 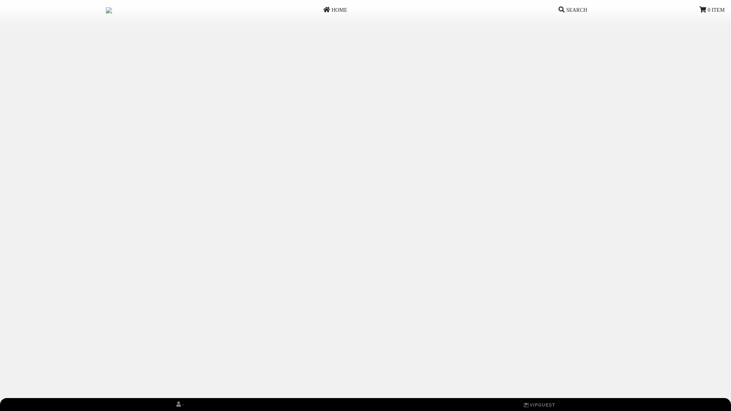 What do you see at coordinates (539, 405) in the screenshot?
I see `0` at bounding box center [539, 405].